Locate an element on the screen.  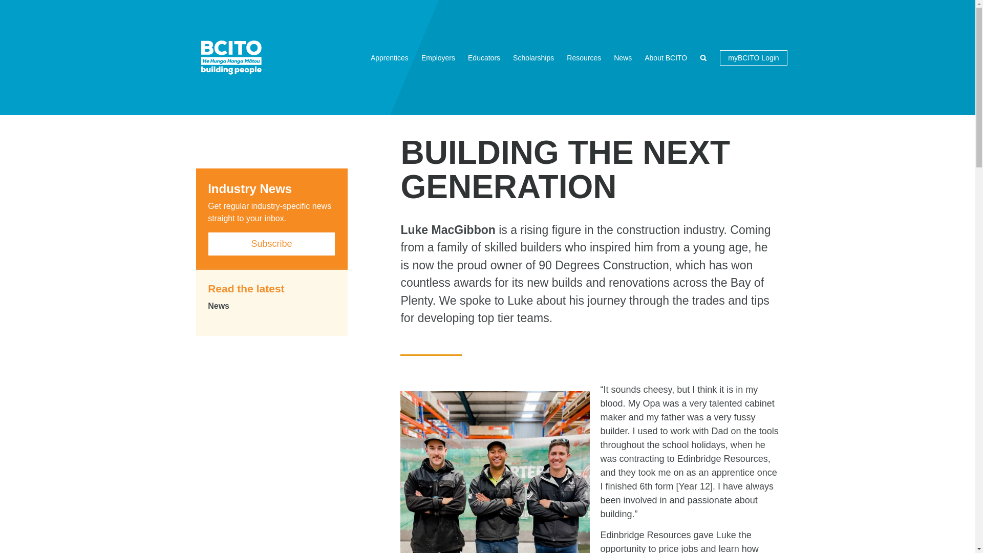
Educators is located at coordinates (484, 57).